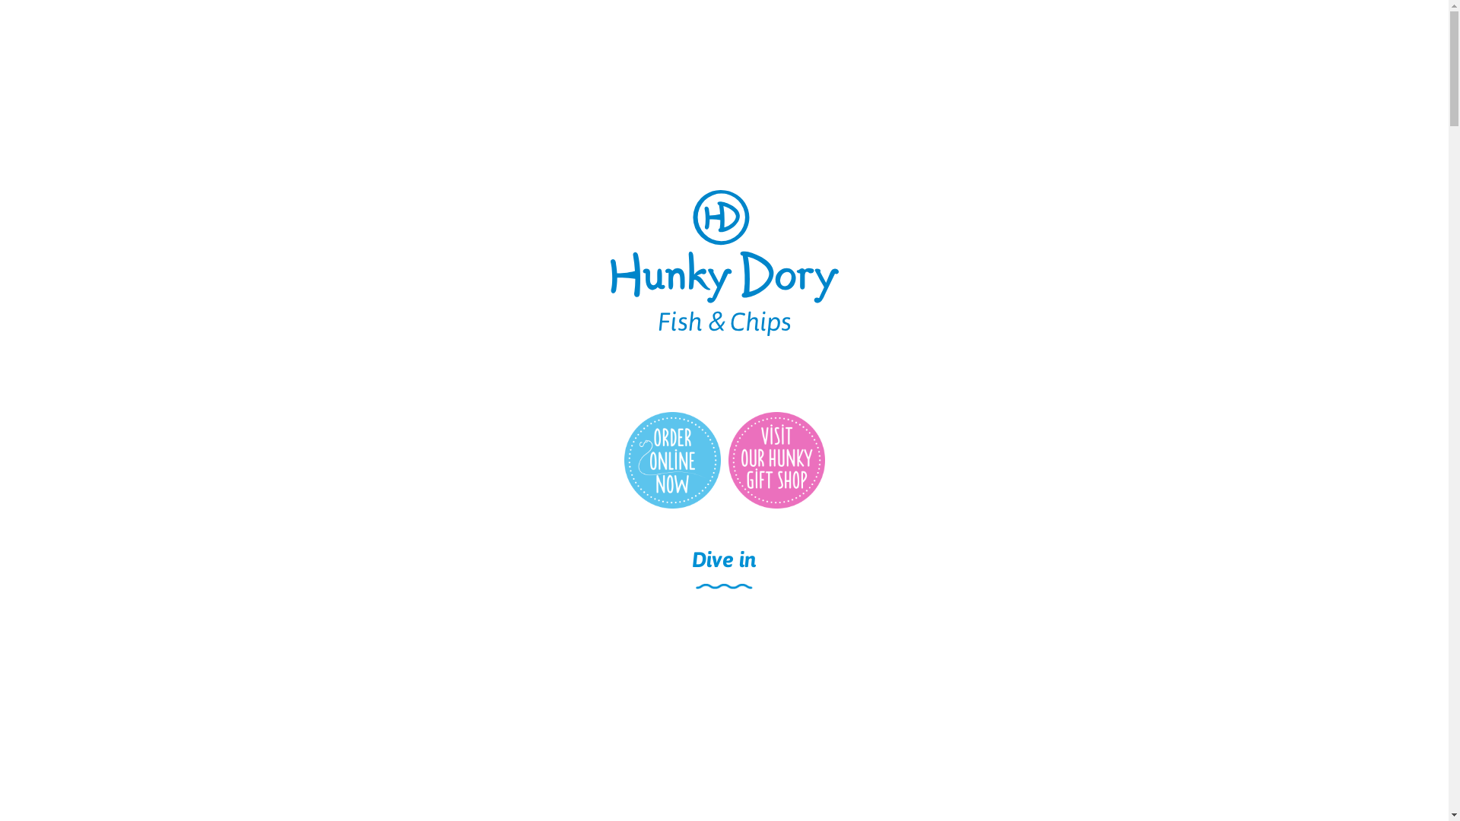 The width and height of the screenshot is (1460, 821). I want to click on Dive in, so click(724, 559).